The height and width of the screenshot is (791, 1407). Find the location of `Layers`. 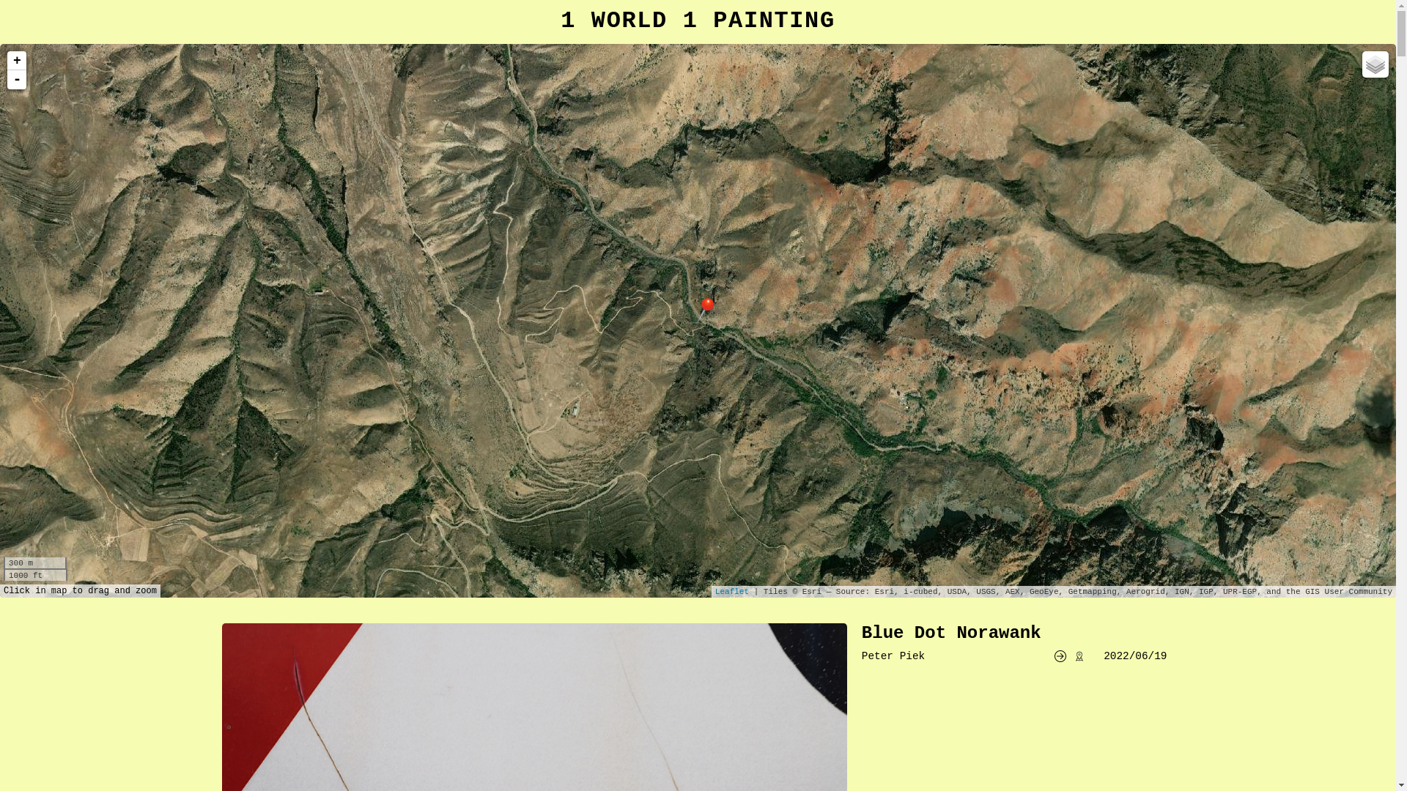

Layers is located at coordinates (1375, 64).